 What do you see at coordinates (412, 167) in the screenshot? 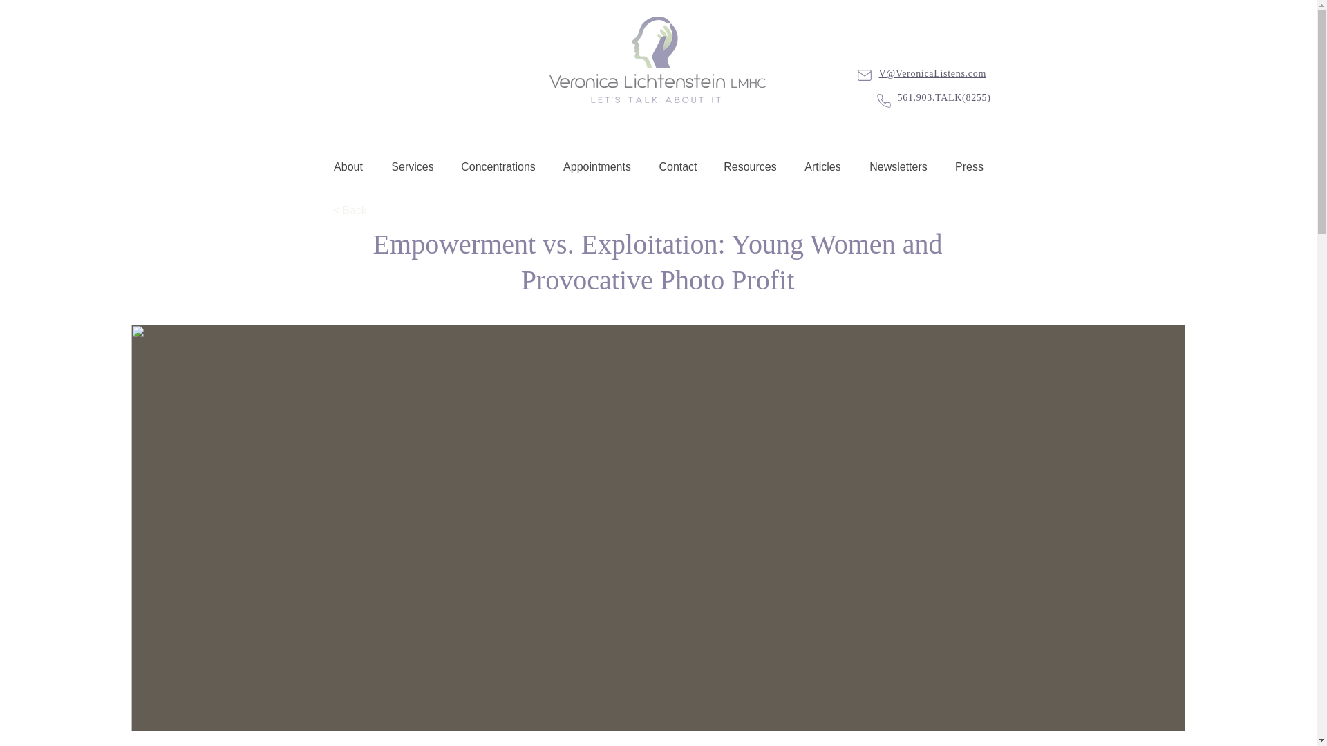
I see `Services` at bounding box center [412, 167].